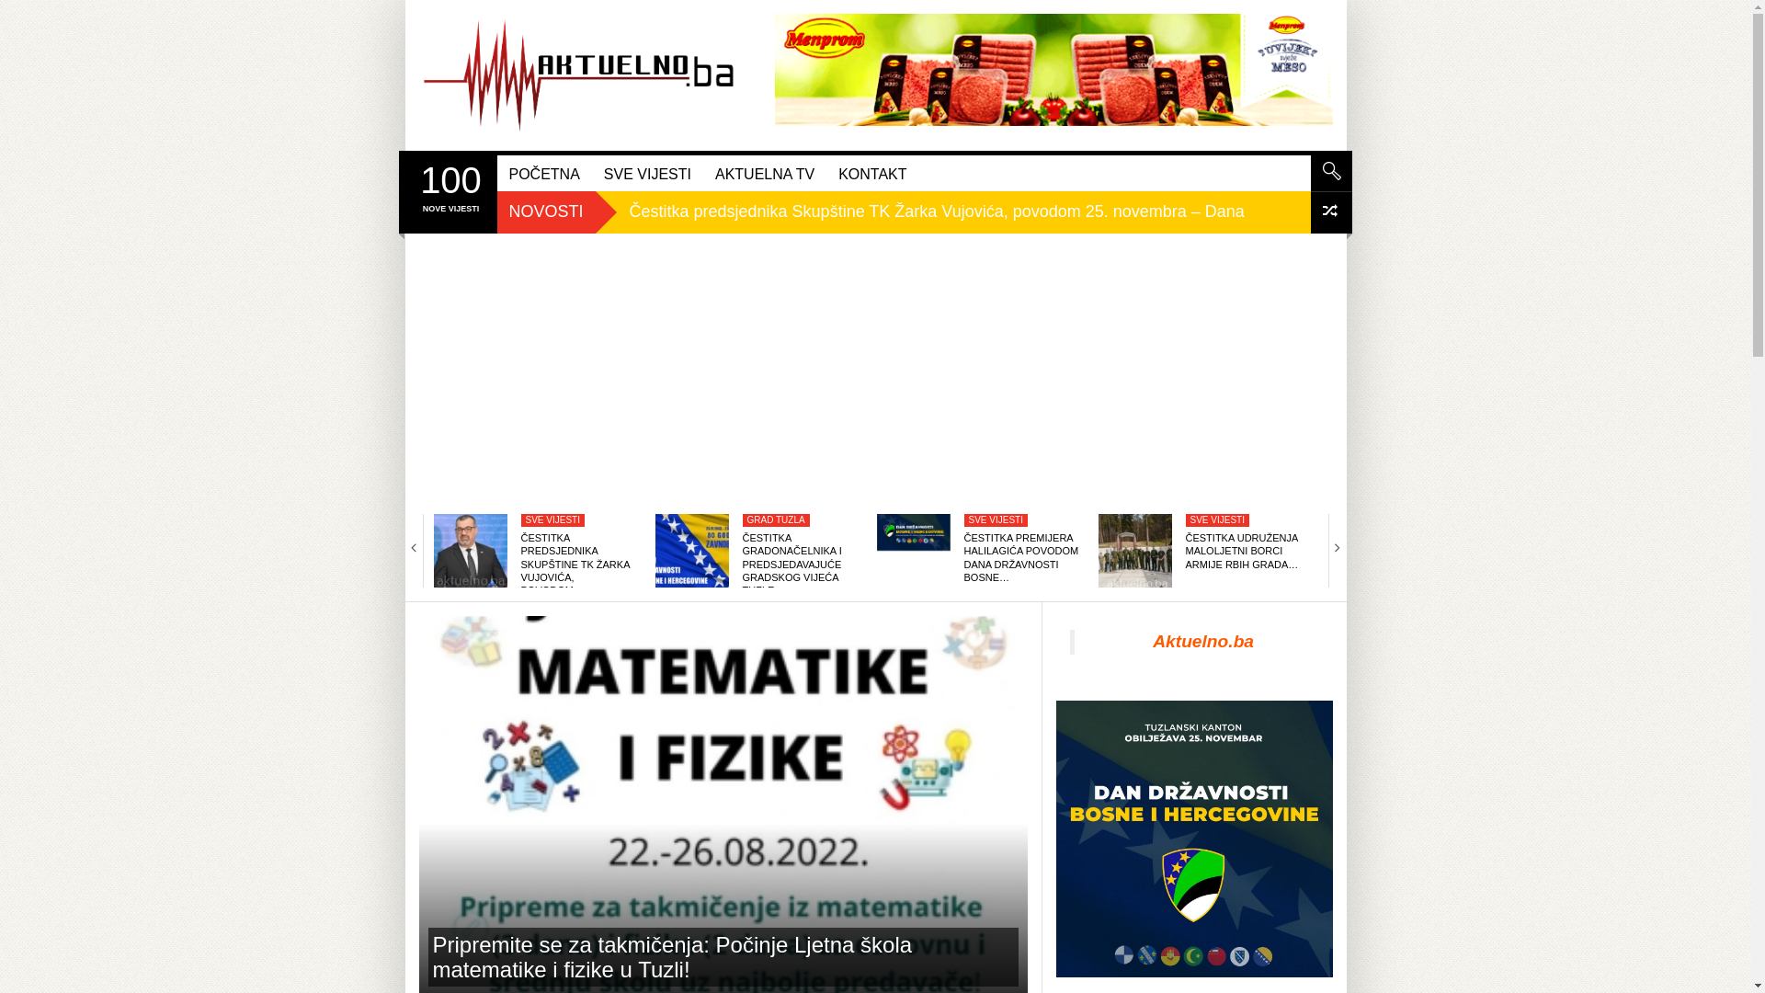  Describe the element at coordinates (546, 211) in the screenshot. I see `NOVOSTI` at that location.